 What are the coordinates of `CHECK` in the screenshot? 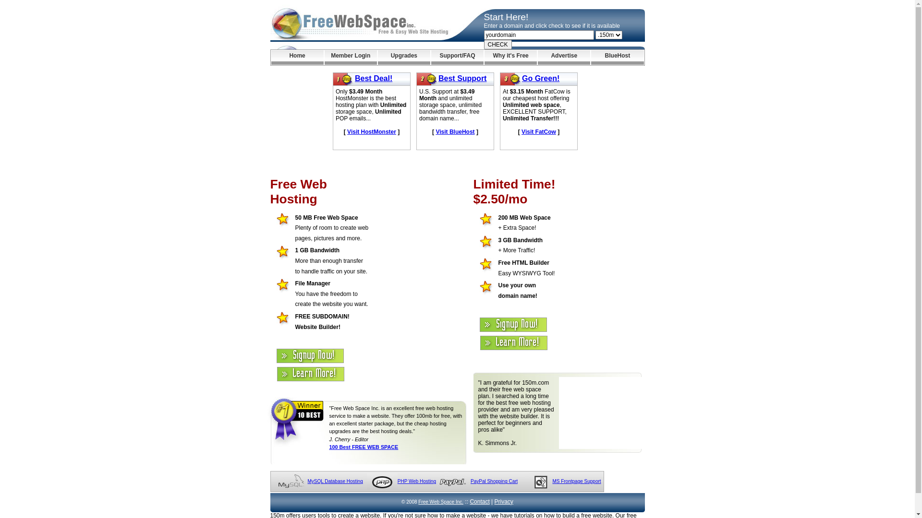 It's located at (498, 45).